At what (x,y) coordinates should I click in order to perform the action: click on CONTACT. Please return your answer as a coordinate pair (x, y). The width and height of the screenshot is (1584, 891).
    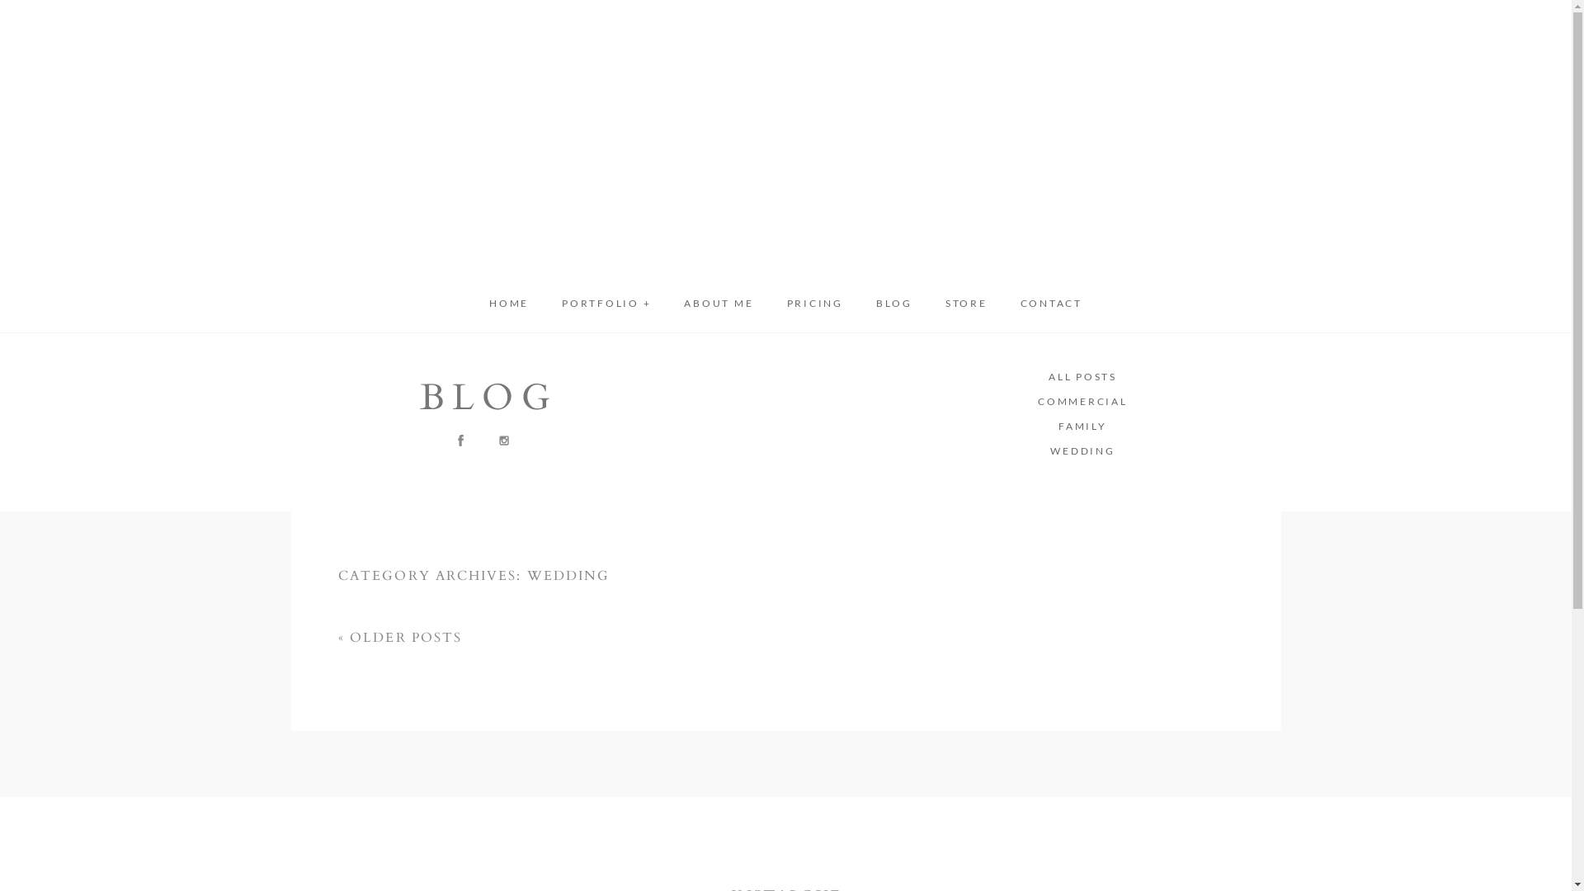
    Looking at the image, I should click on (1051, 304).